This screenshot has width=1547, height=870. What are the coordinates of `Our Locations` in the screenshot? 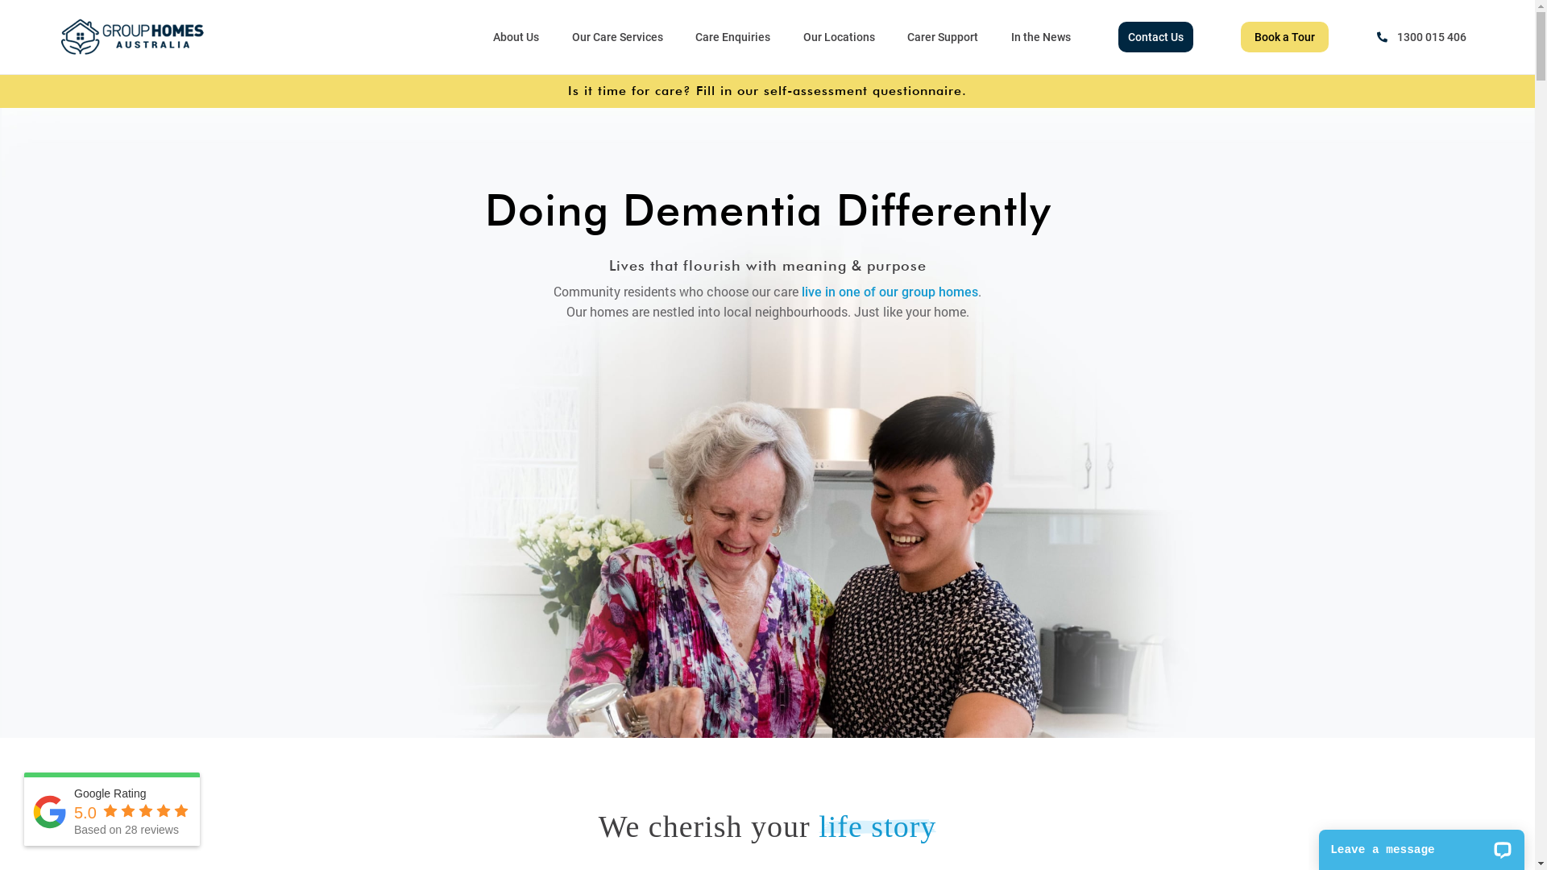 It's located at (840, 37).